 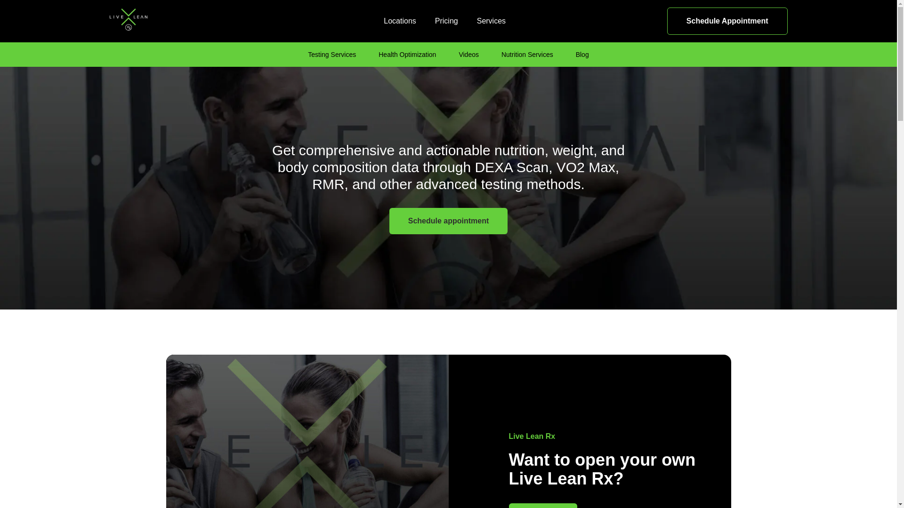 I want to click on Schedule Appointment, so click(x=727, y=21).